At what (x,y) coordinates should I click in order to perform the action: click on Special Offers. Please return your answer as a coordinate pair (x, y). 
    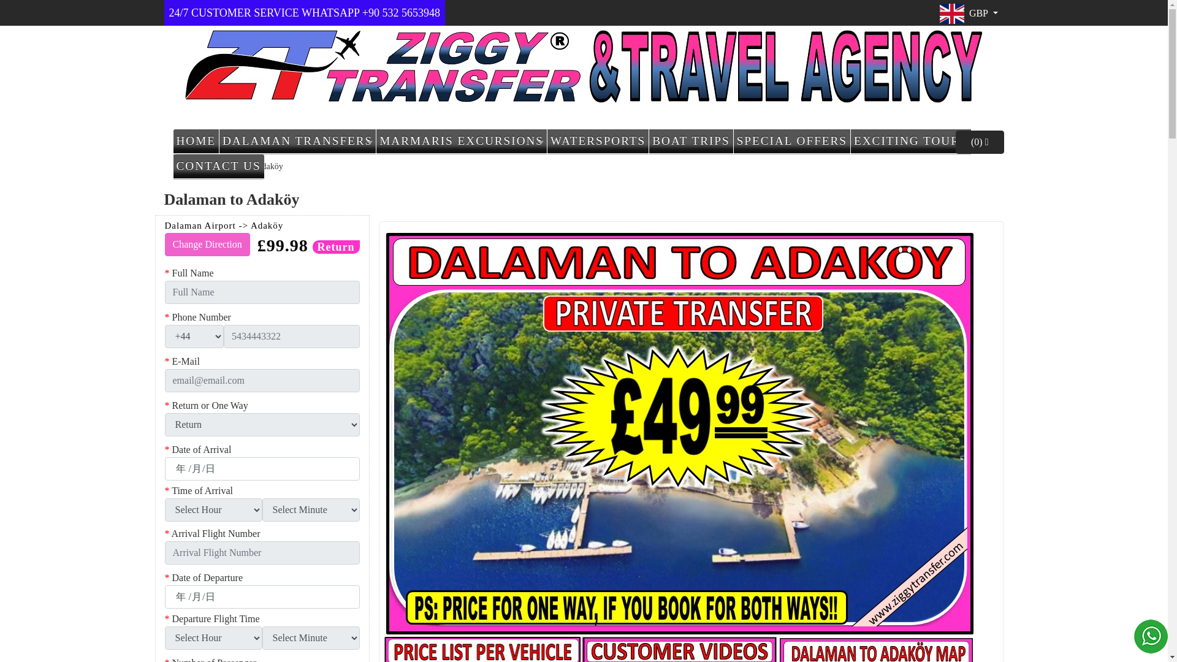
    Looking at the image, I should click on (791, 141).